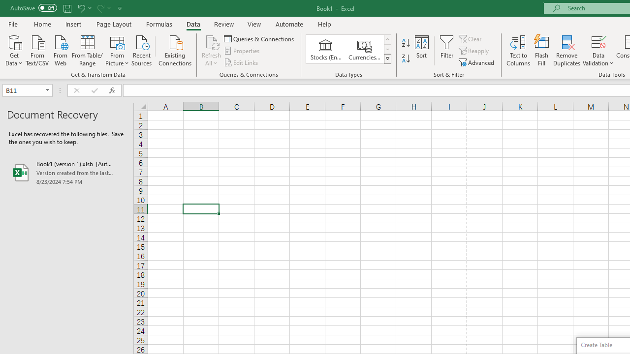 This screenshot has height=354, width=630. I want to click on Clear, so click(471, 38).